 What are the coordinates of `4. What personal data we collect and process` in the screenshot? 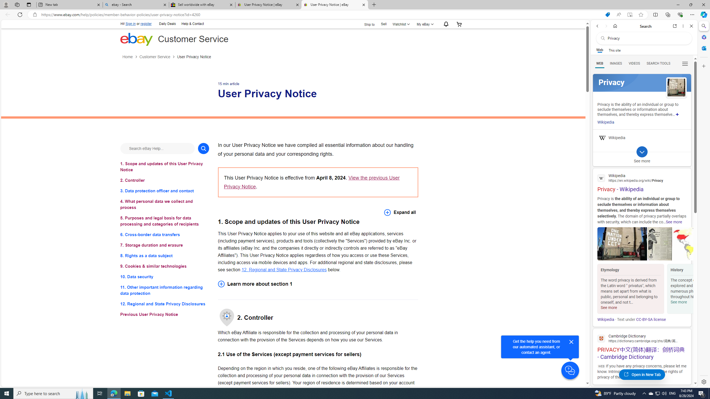 It's located at (165, 204).